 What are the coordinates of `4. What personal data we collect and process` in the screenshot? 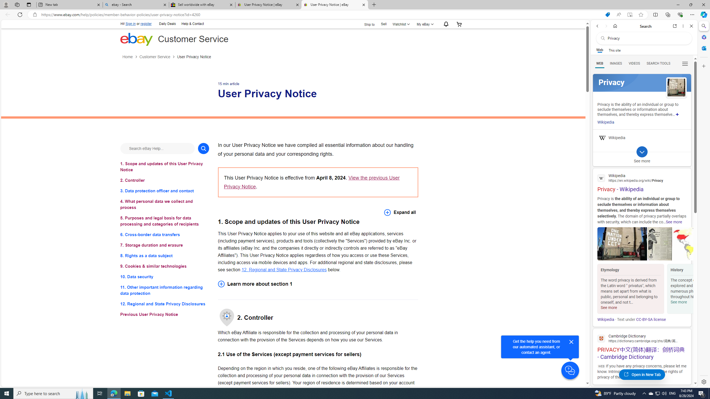 It's located at (165, 204).